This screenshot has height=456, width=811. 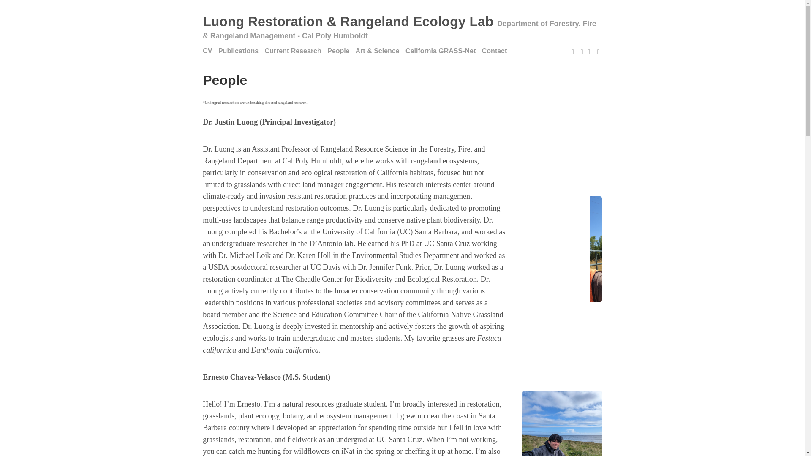 I want to click on Current Research, so click(x=295, y=51).